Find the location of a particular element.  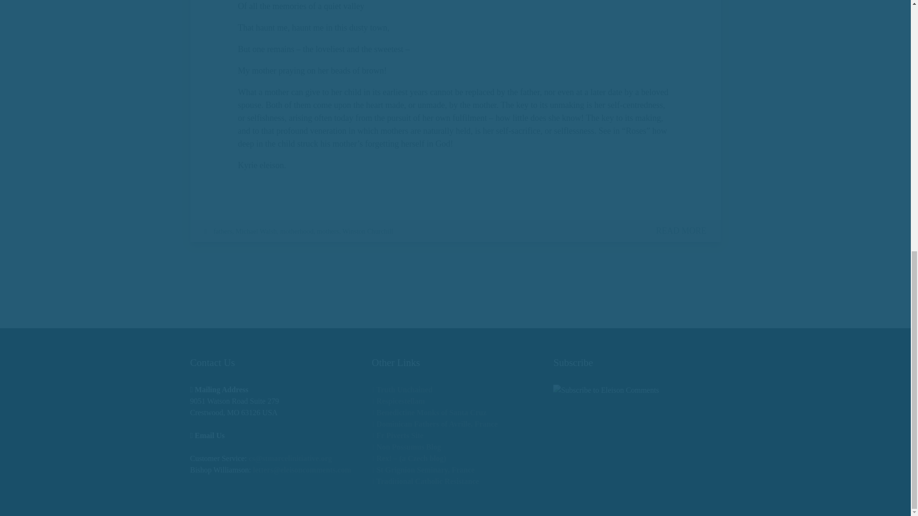

Respicestellam is located at coordinates (398, 400).